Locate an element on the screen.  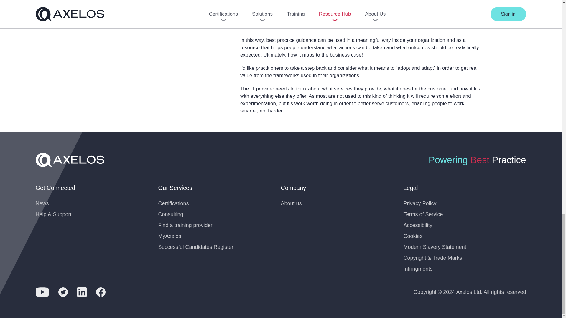
Infringments is located at coordinates (417, 269).